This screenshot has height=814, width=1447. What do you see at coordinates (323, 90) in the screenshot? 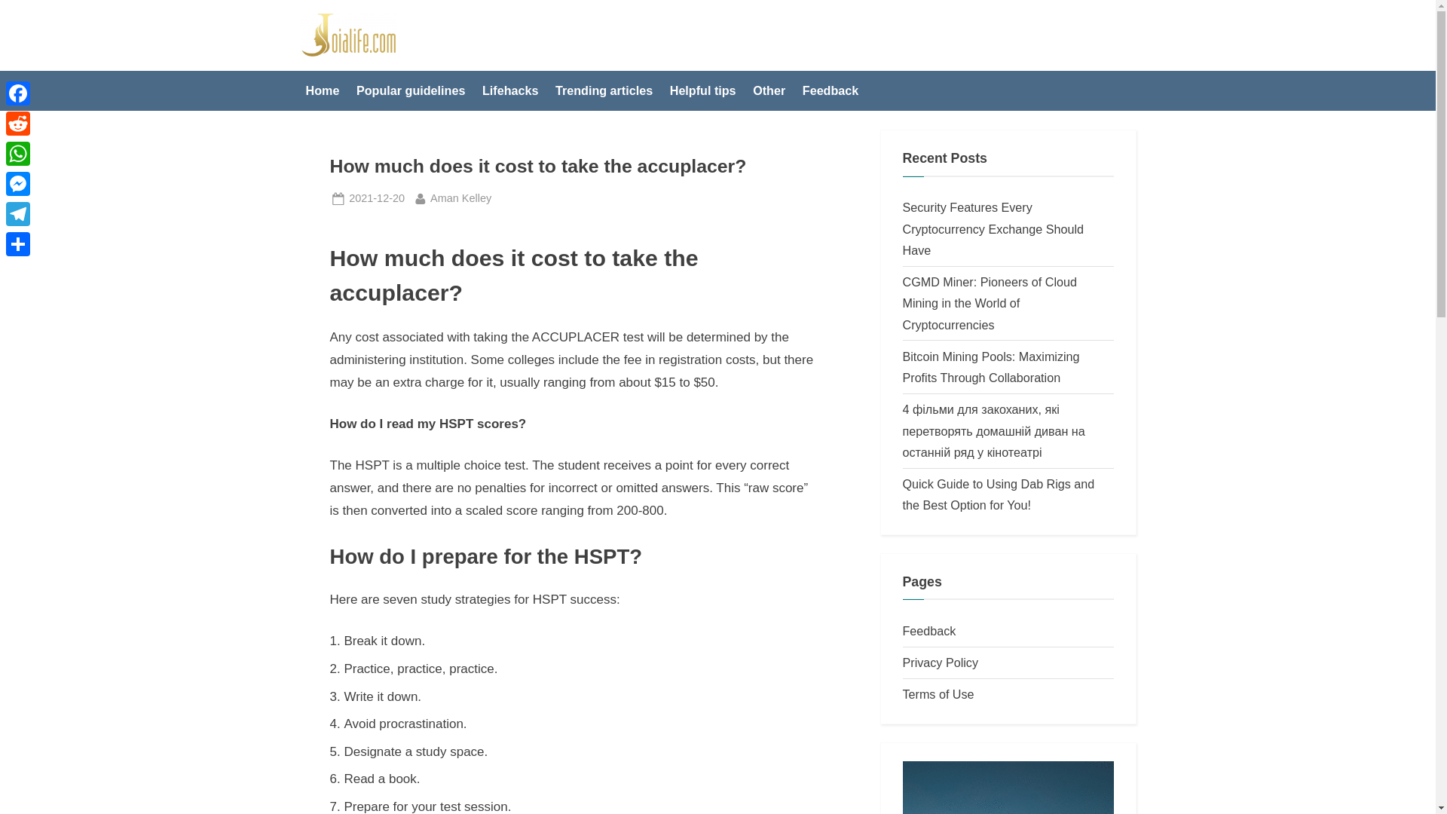
I see `Home` at bounding box center [323, 90].